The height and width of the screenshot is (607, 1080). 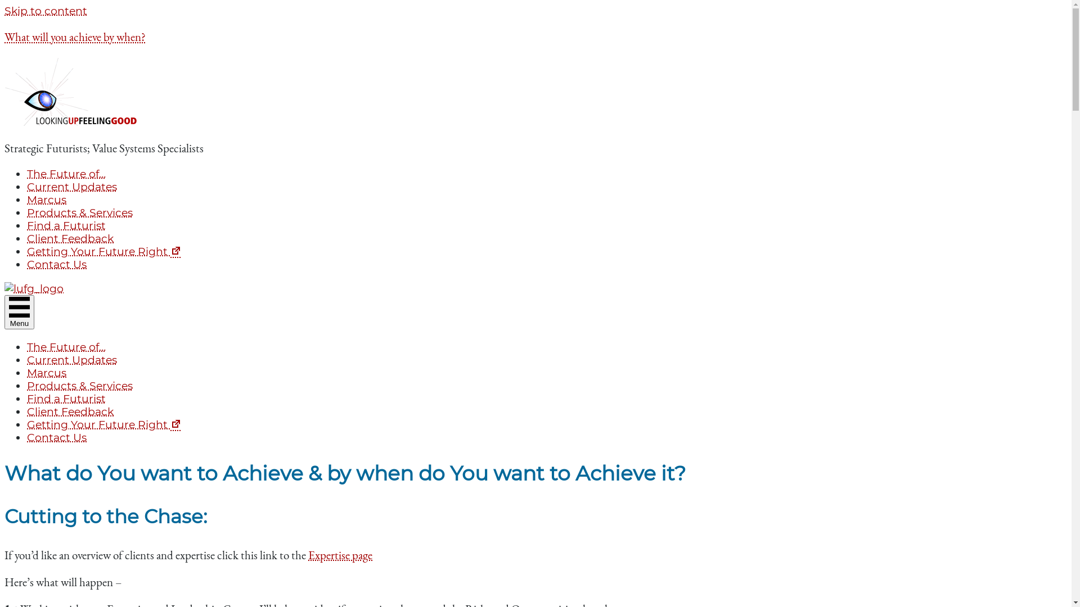 What do you see at coordinates (75, 91) in the screenshot?
I see `lufg_logo` at bounding box center [75, 91].